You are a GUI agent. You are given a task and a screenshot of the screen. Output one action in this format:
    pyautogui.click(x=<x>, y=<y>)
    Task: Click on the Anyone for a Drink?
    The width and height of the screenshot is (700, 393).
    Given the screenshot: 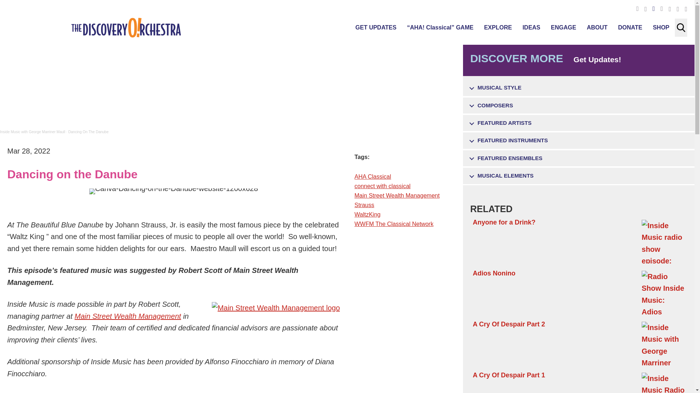 What is the action you would take?
    pyautogui.click(x=579, y=241)
    